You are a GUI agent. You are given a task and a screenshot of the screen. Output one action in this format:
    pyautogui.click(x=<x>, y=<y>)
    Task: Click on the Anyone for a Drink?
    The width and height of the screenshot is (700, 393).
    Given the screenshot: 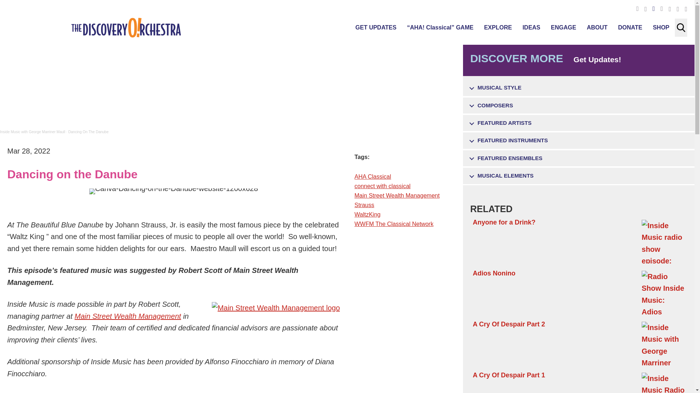 What is the action you would take?
    pyautogui.click(x=579, y=241)
    